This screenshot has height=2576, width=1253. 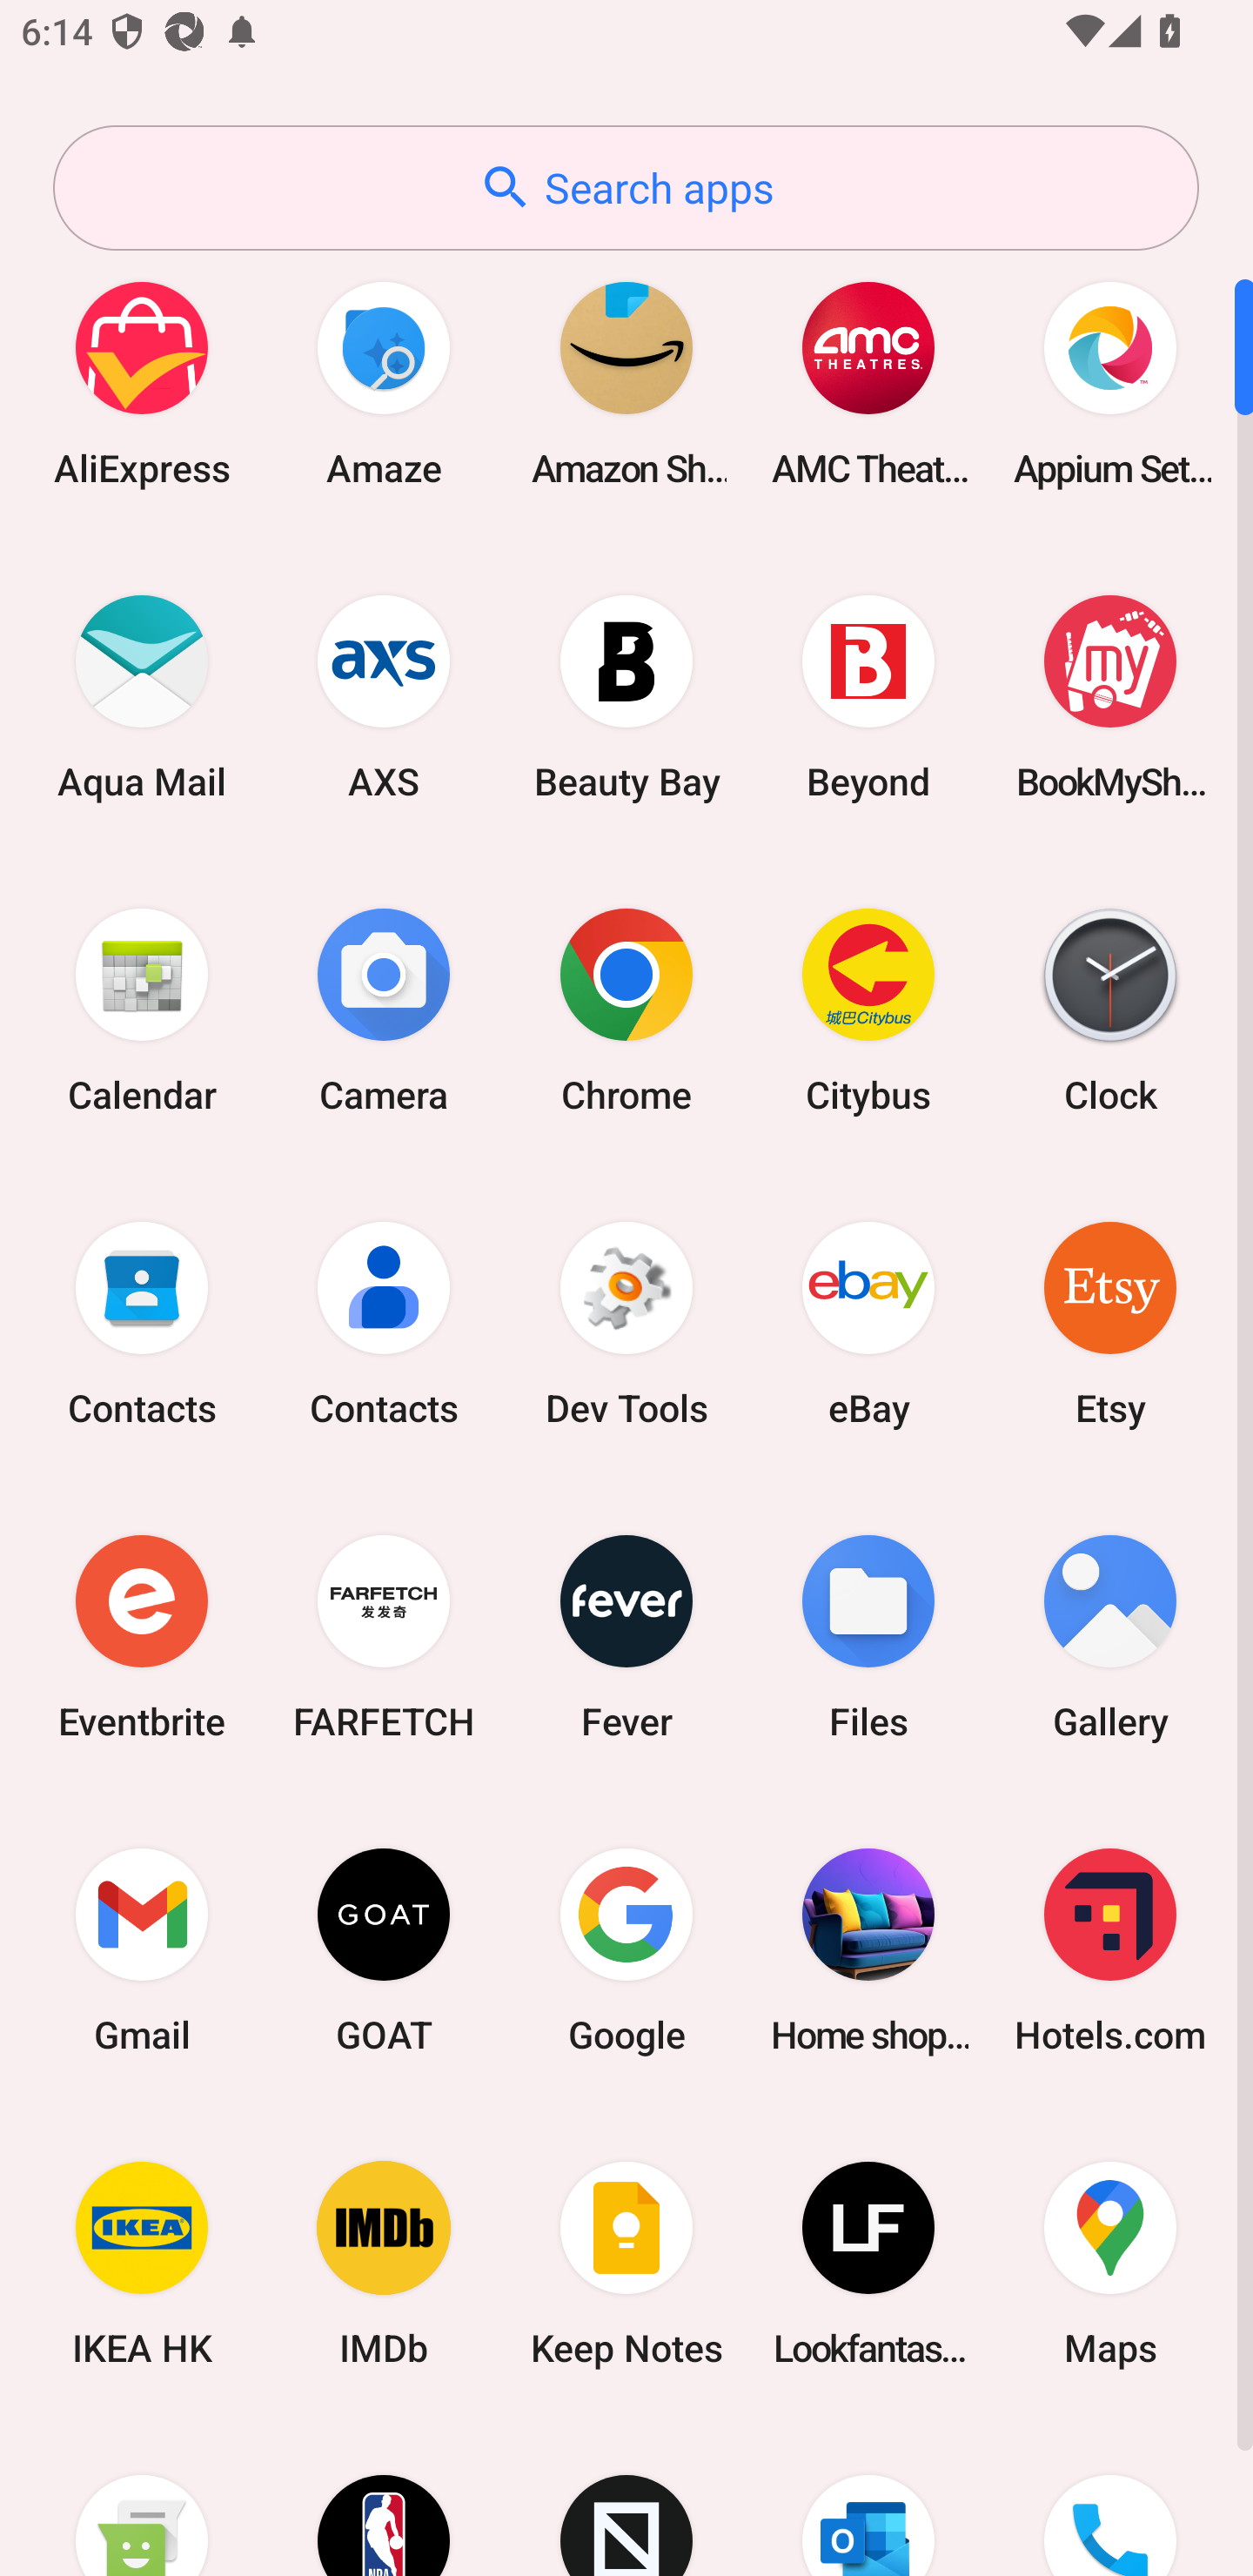 I want to click on Lookfantastic, so click(x=868, y=2264).